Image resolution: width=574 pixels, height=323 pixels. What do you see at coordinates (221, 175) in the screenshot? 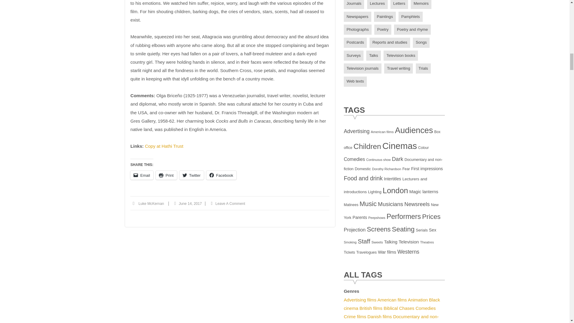
I see `Click to share on Facebook` at bounding box center [221, 175].